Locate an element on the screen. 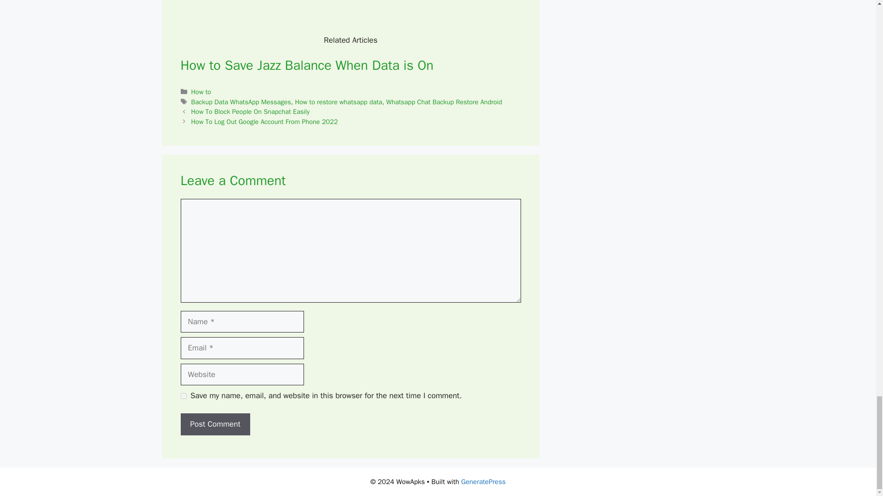  How to is located at coordinates (201, 92).